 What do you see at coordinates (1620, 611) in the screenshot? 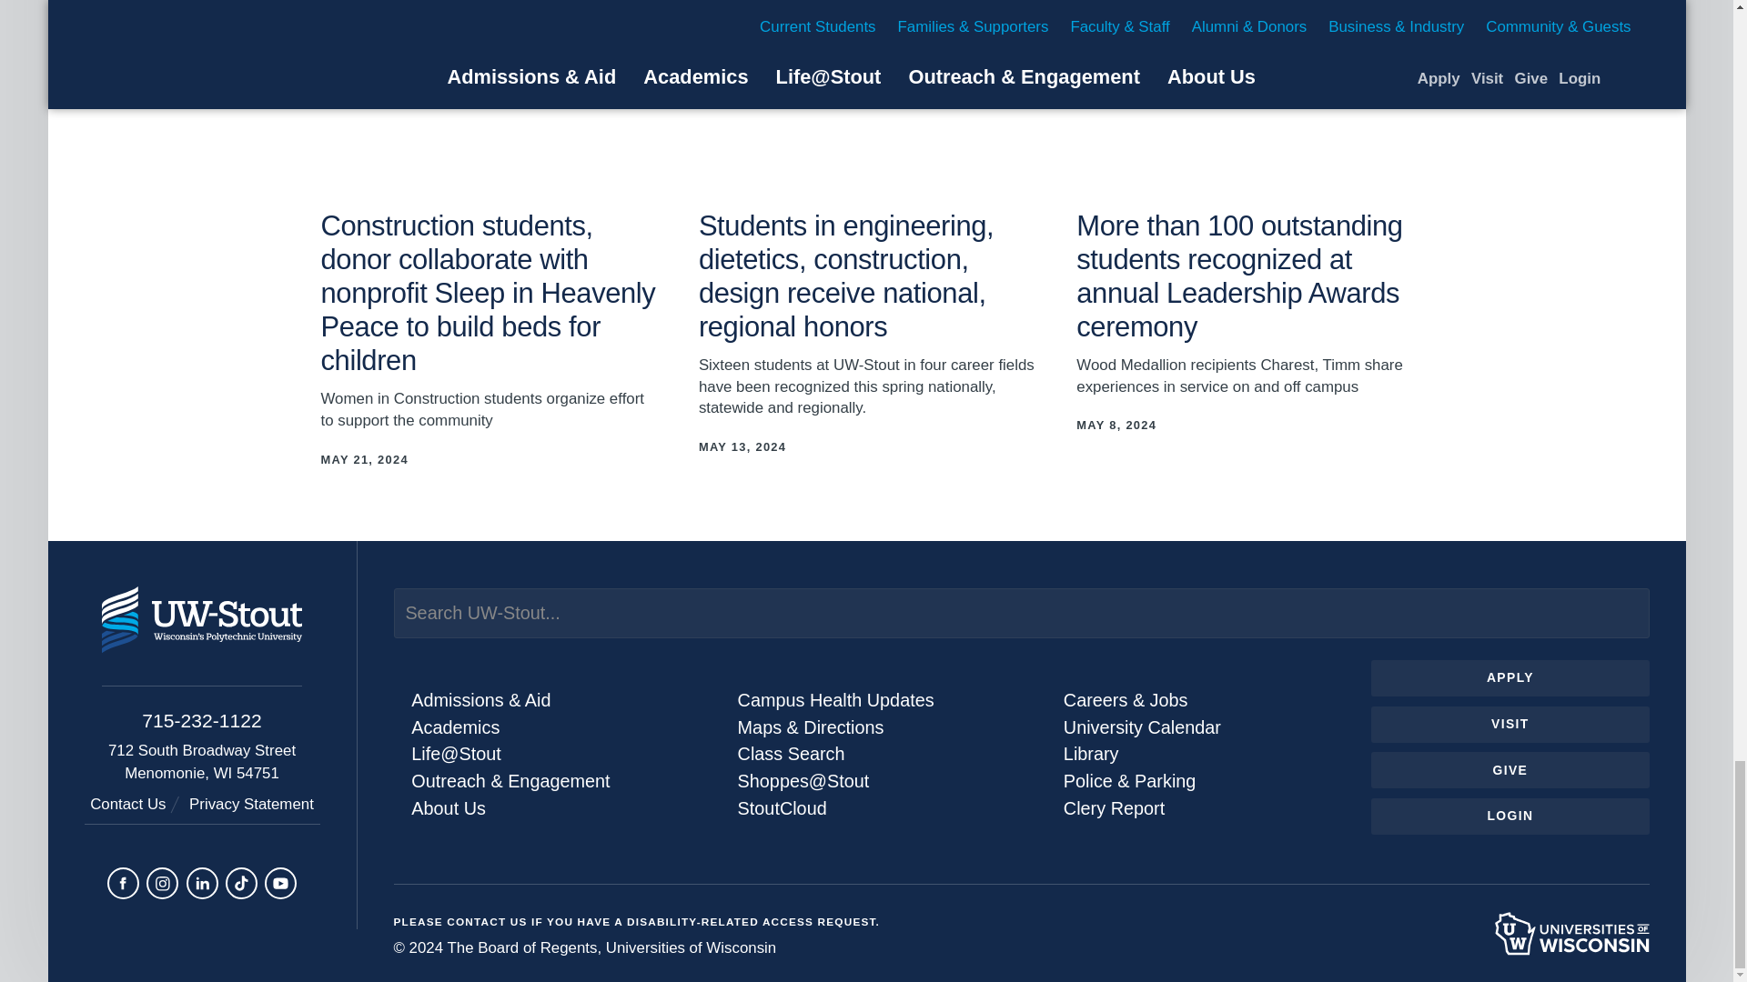
I see `Search` at bounding box center [1620, 611].